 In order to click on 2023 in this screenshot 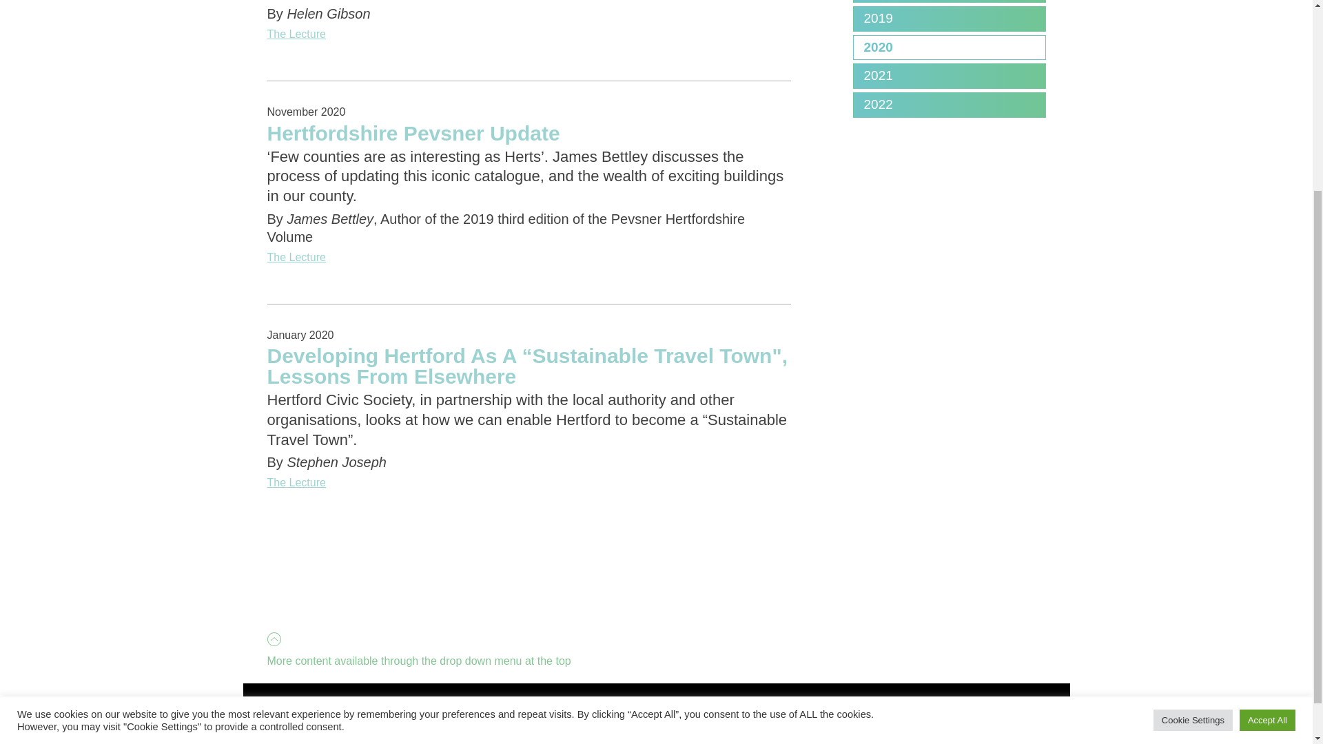, I will do `click(949, 1)`.